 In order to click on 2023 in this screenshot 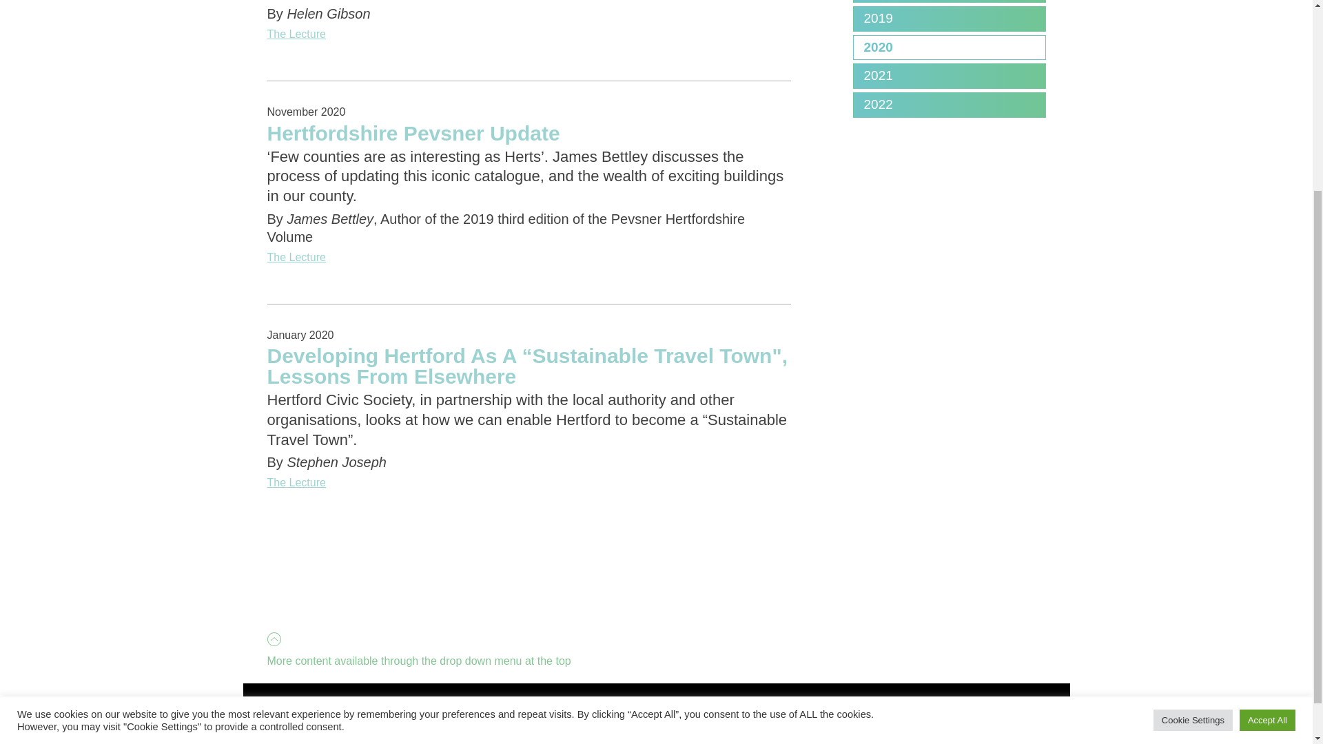, I will do `click(949, 1)`.